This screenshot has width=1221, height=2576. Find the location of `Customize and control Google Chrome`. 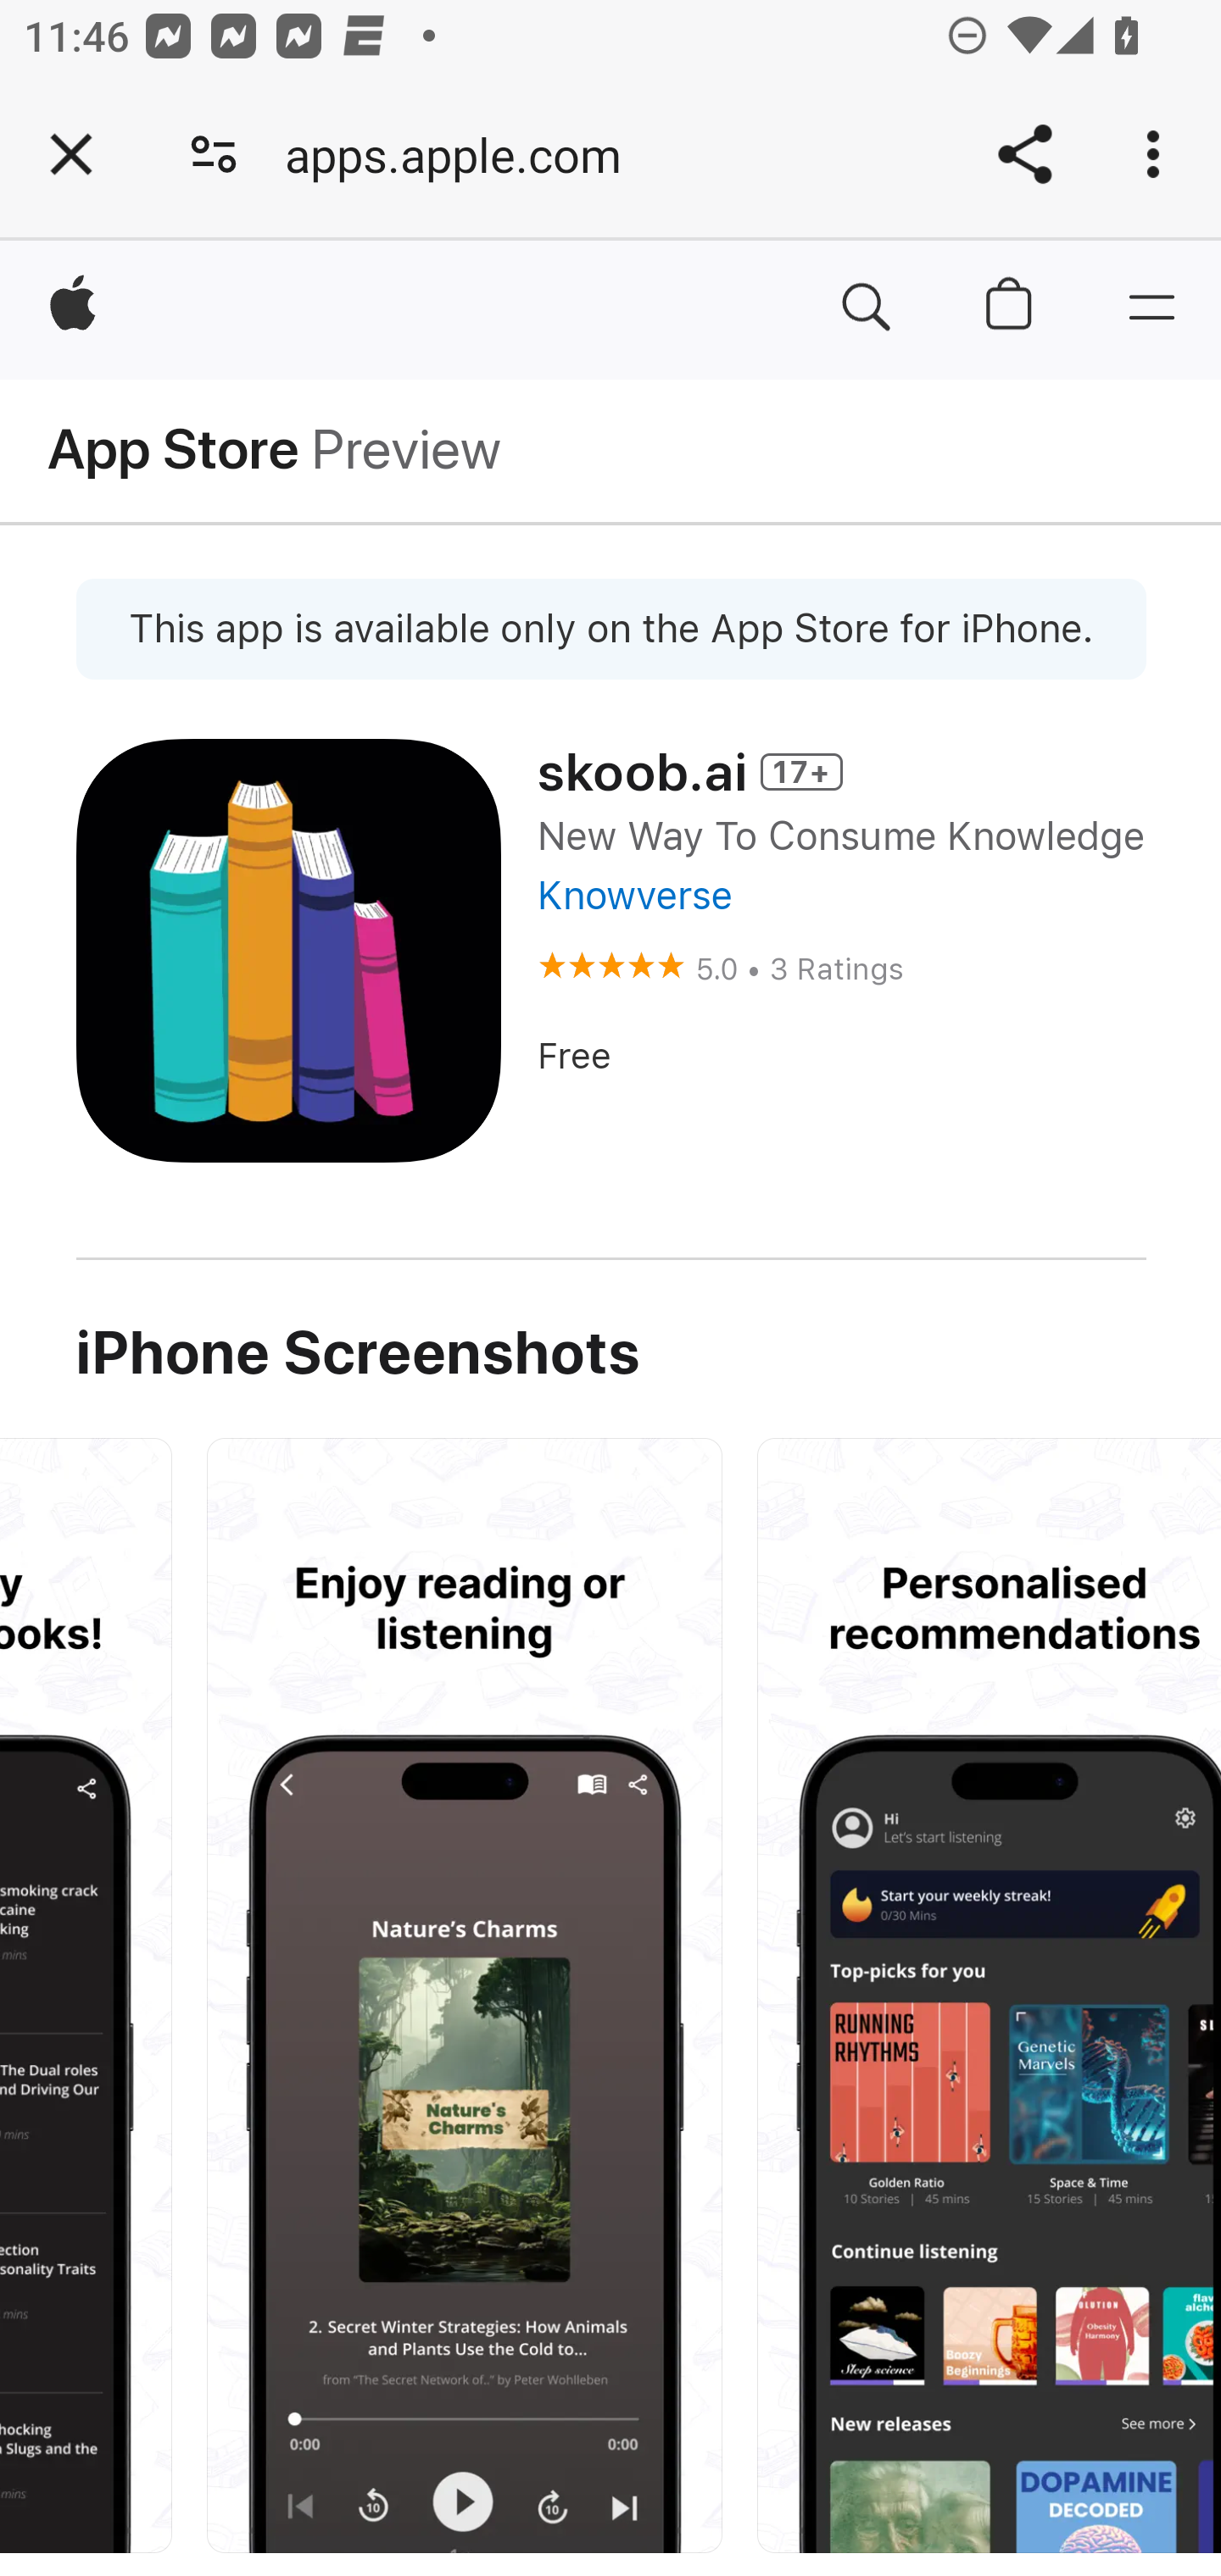

Customize and control Google Chrome is located at coordinates (1158, 154).